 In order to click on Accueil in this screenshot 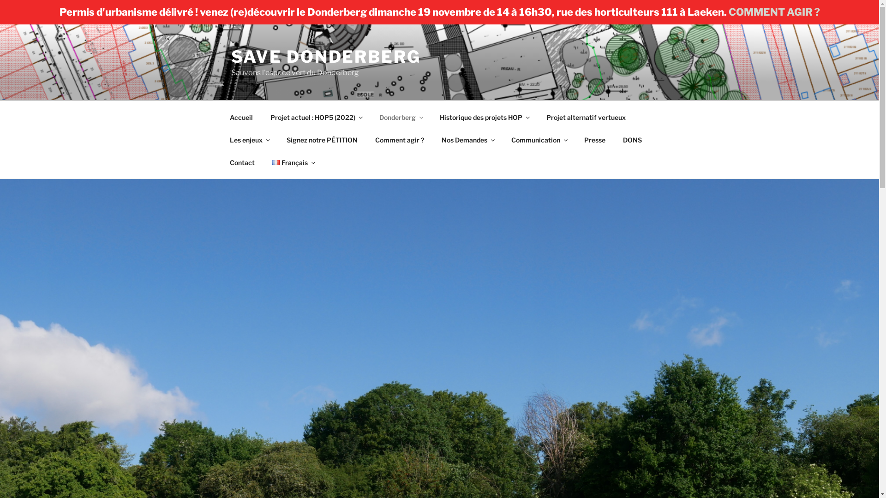, I will do `click(241, 117)`.